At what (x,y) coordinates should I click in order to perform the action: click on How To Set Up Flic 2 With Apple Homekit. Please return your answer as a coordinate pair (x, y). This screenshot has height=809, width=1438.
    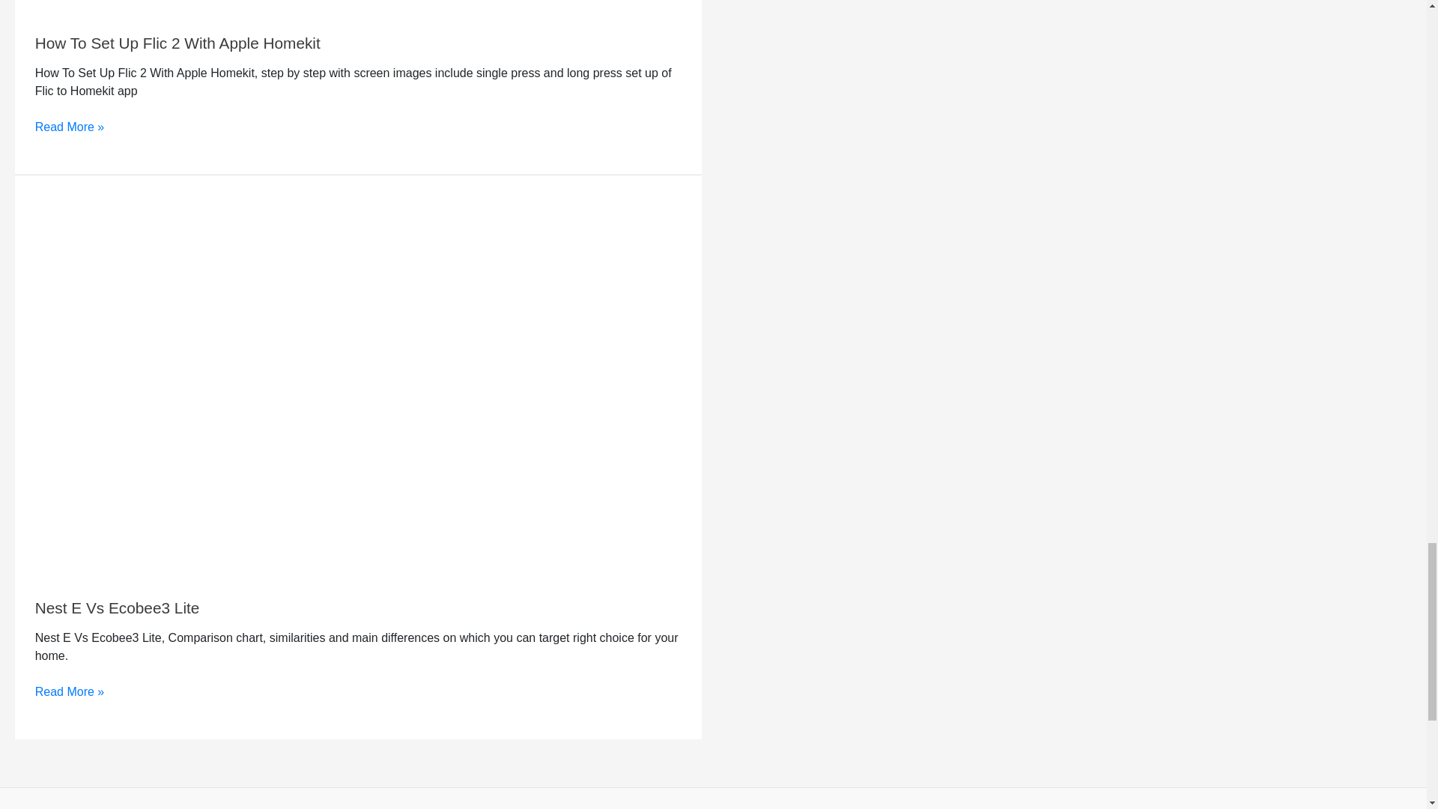
    Looking at the image, I should click on (178, 43).